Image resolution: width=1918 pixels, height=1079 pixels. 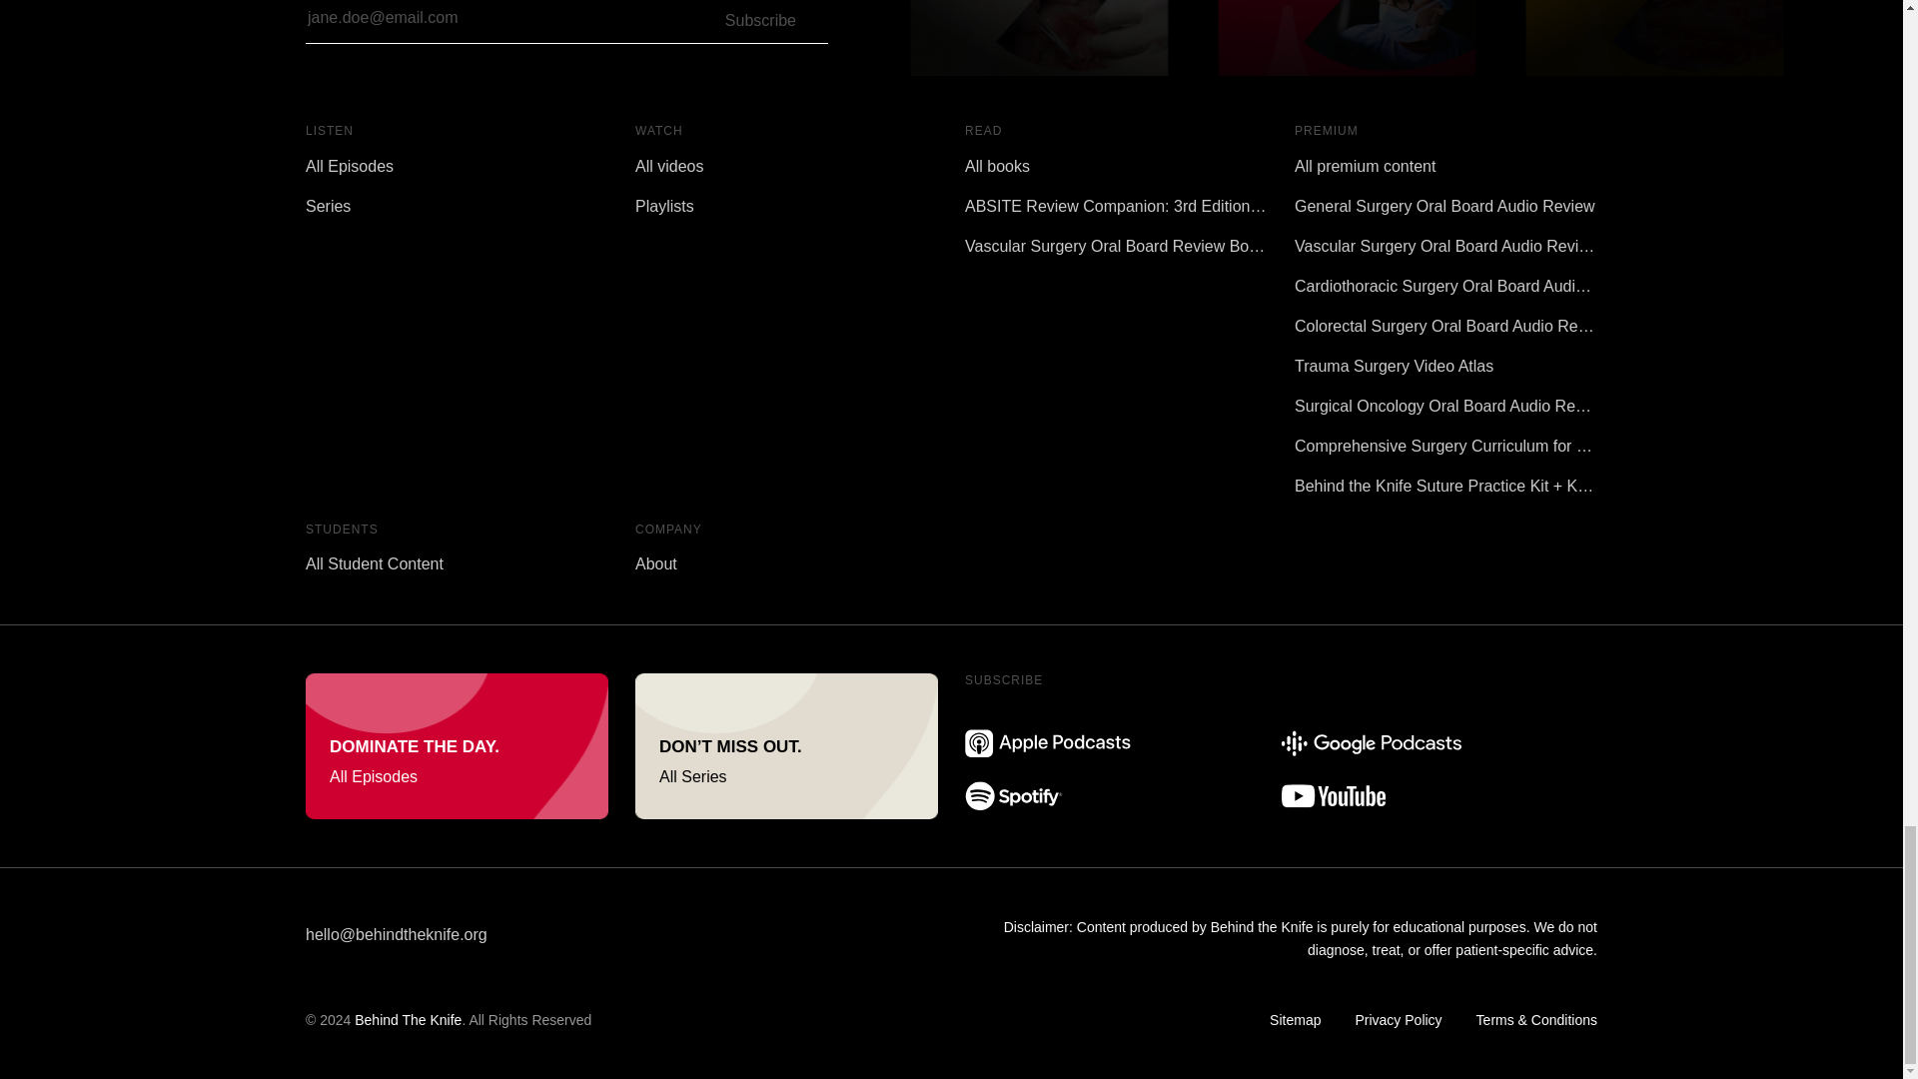 What do you see at coordinates (456, 745) in the screenshot?
I see `All Episodes` at bounding box center [456, 745].